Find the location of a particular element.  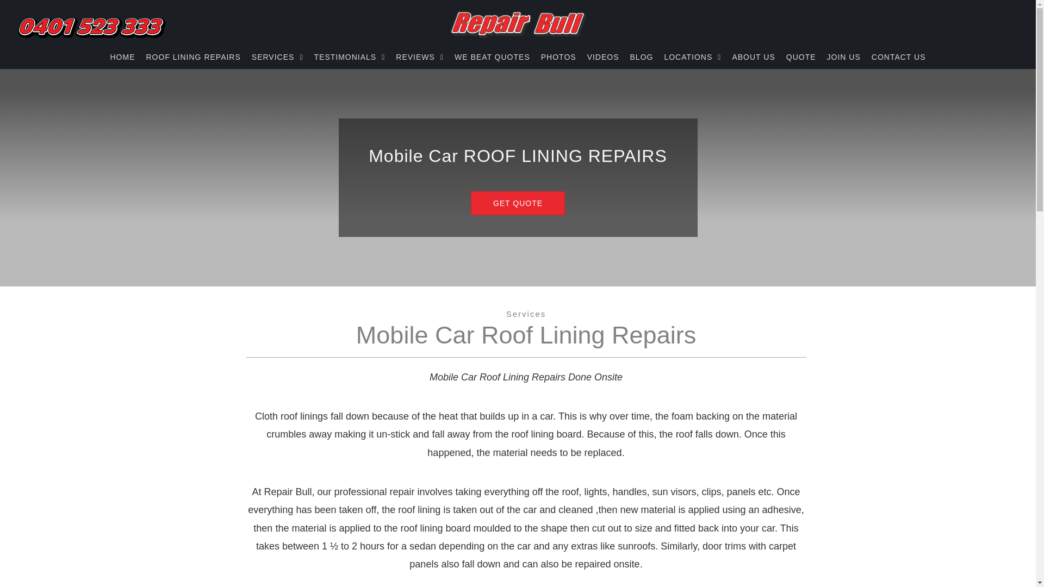

WE BEAT QUOTES is located at coordinates (492, 57).